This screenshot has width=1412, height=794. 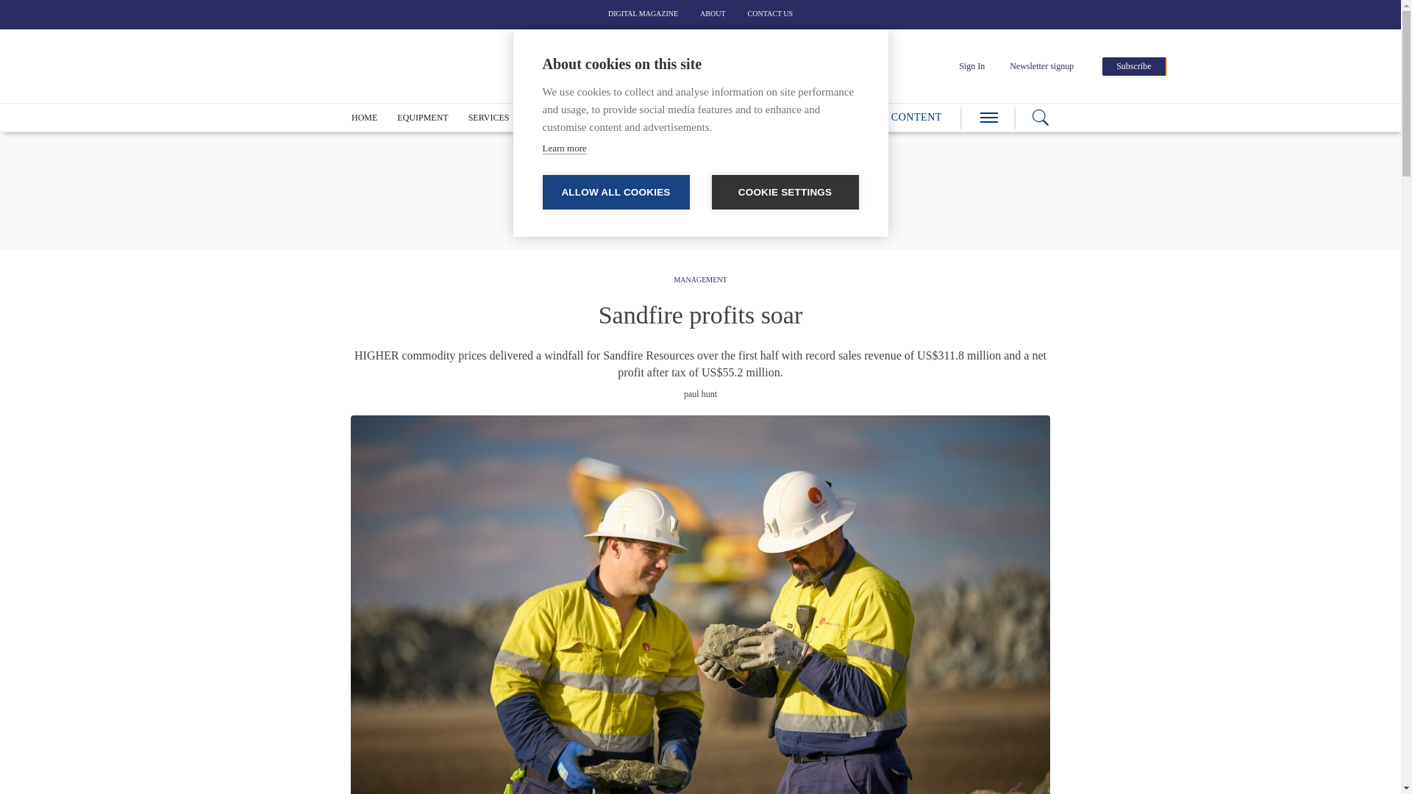 What do you see at coordinates (616, 118) in the screenshot?
I see `Esg` at bounding box center [616, 118].